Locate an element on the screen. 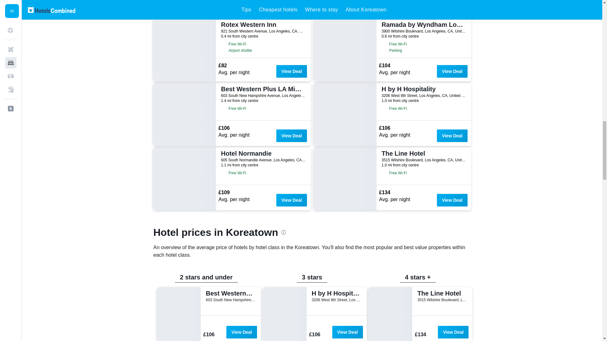 This screenshot has width=607, height=341. Show all 107 hotels is located at coordinates (177, 9).